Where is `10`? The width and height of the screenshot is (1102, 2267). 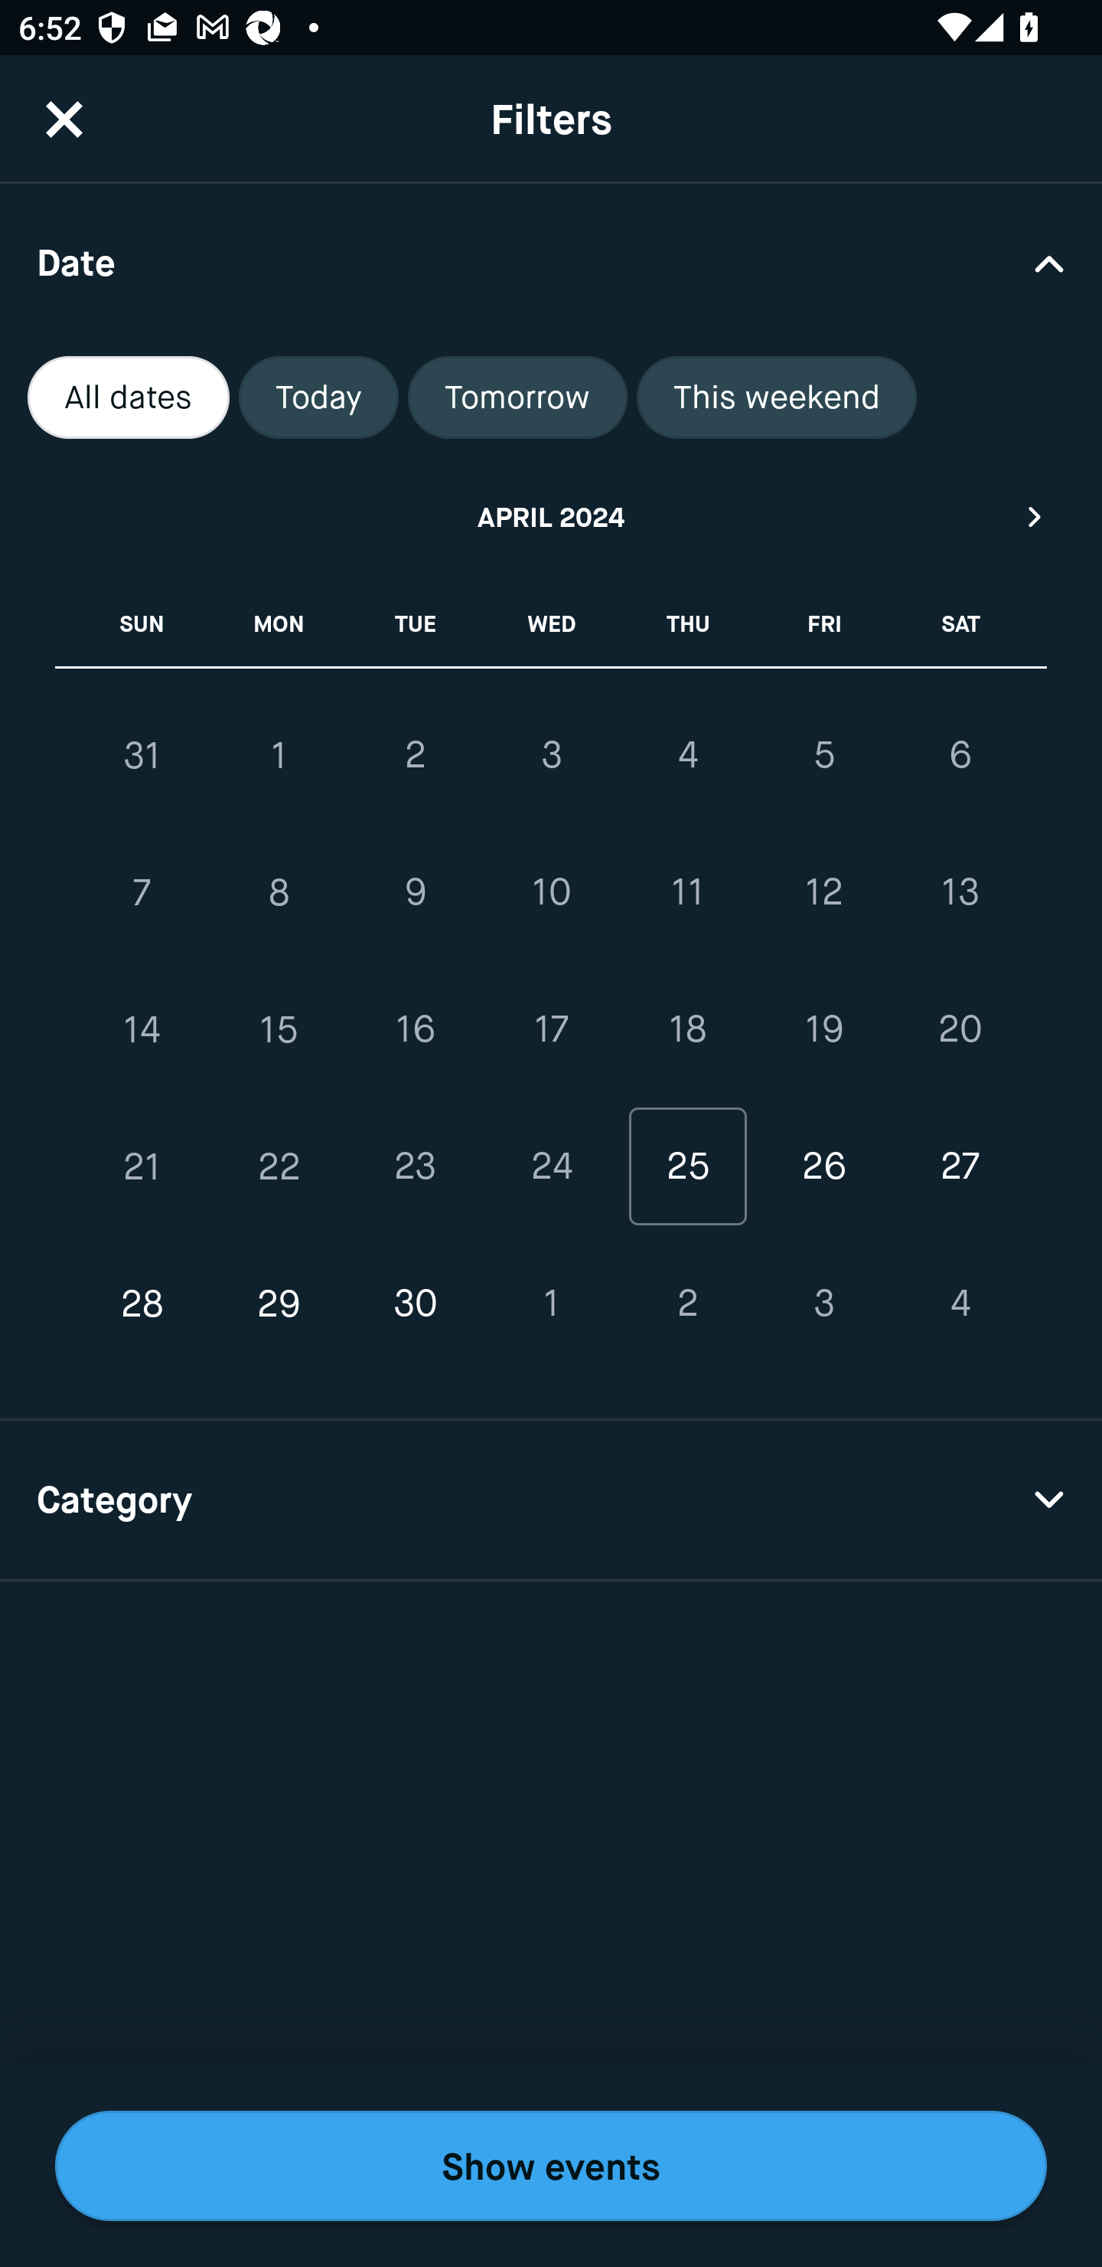
10 is located at coordinates (551, 893).